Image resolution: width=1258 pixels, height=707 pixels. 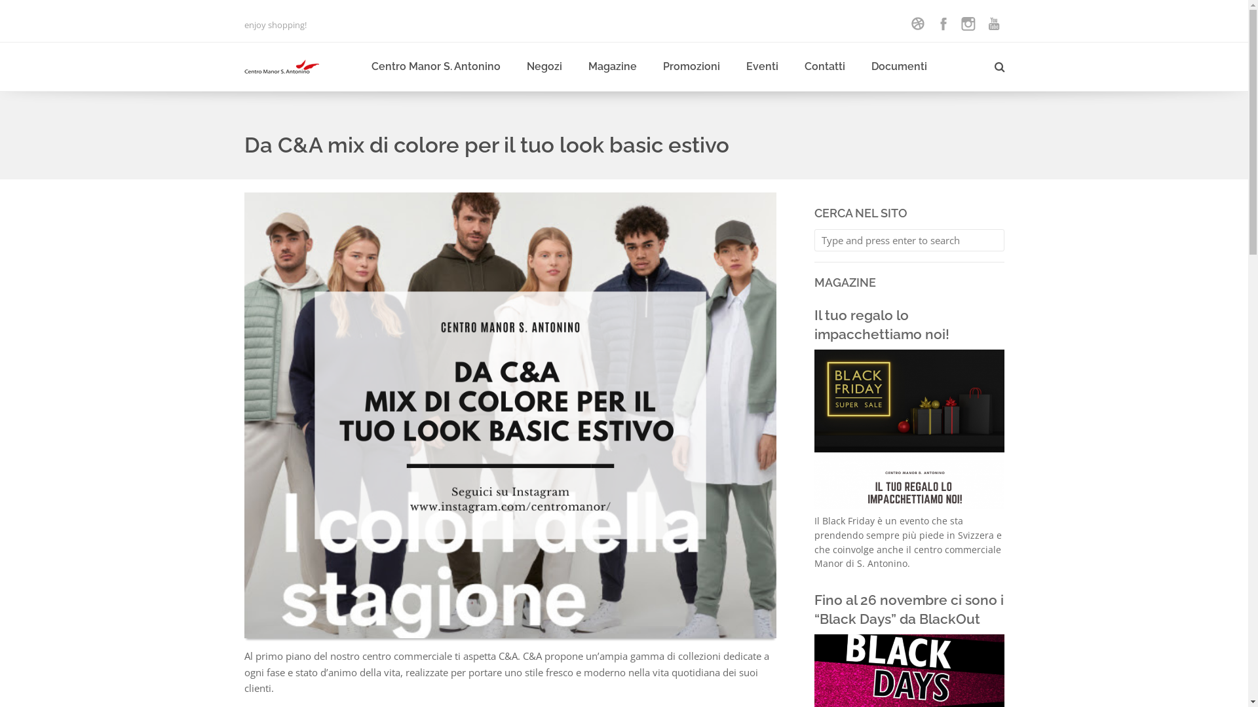 What do you see at coordinates (993, 24) in the screenshot?
I see `YouTube` at bounding box center [993, 24].